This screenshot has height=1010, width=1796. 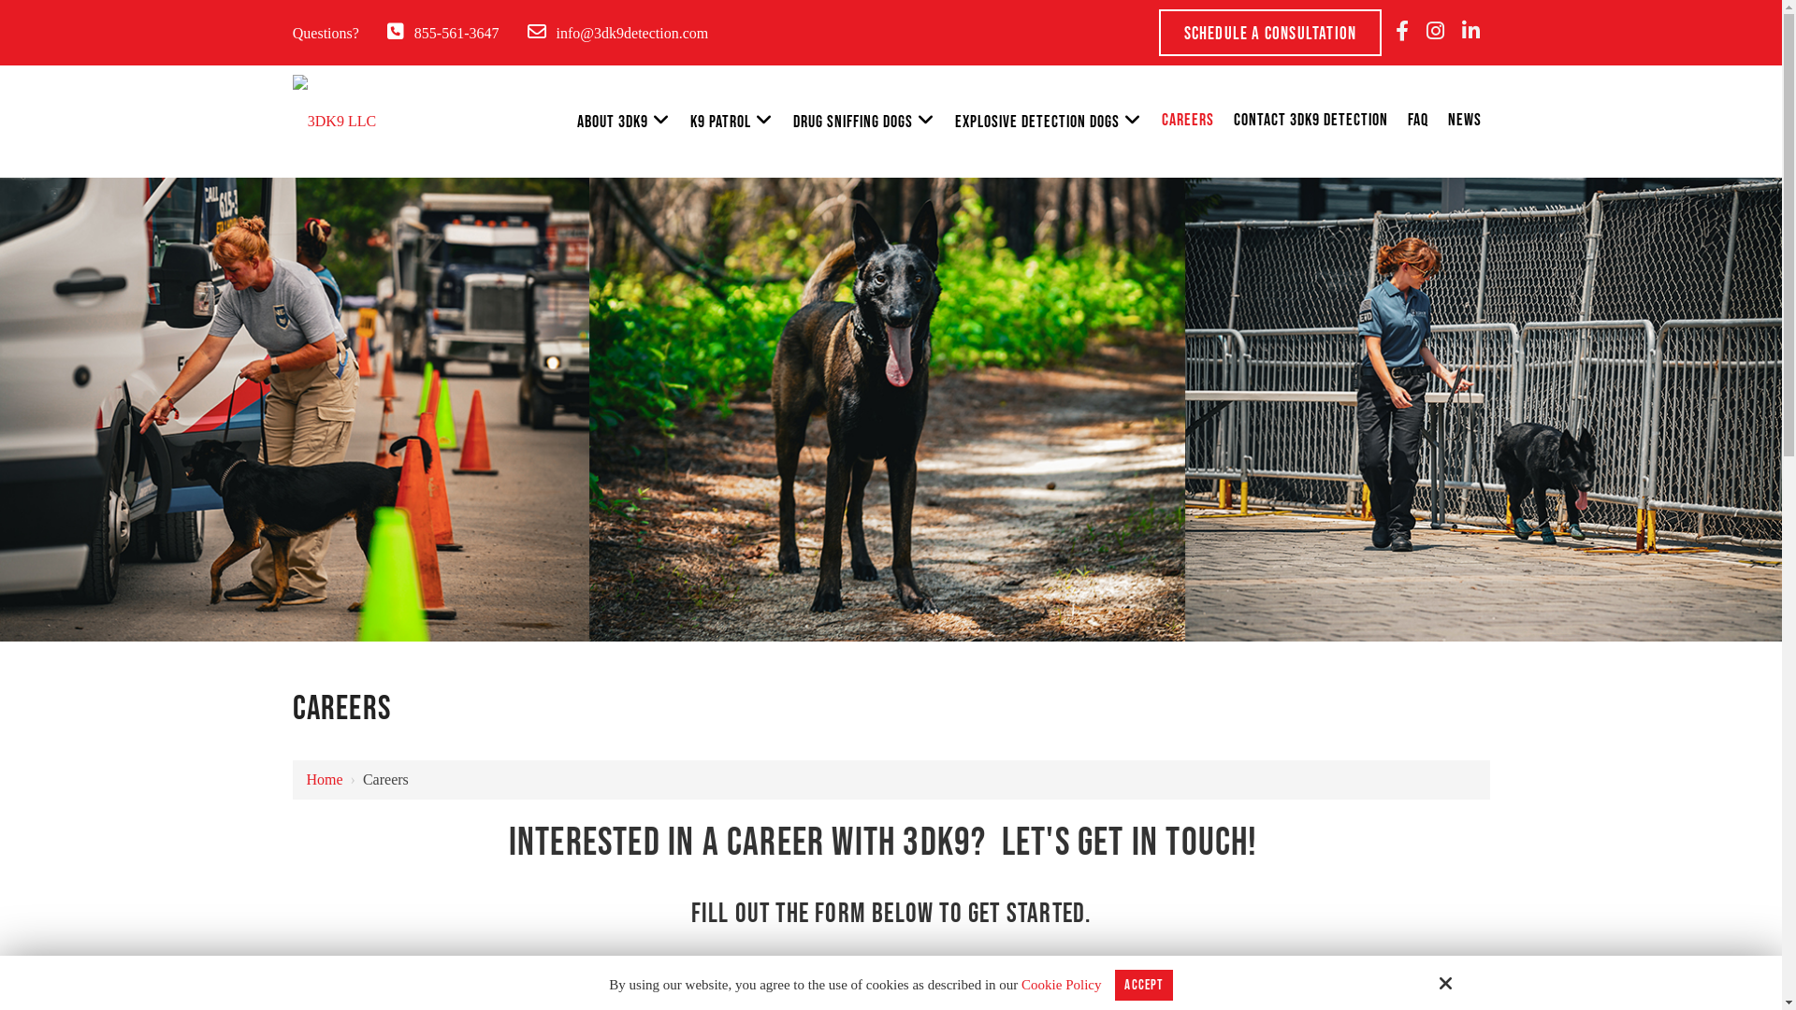 I want to click on DRUG SNIFFING DOGS, so click(x=864, y=122).